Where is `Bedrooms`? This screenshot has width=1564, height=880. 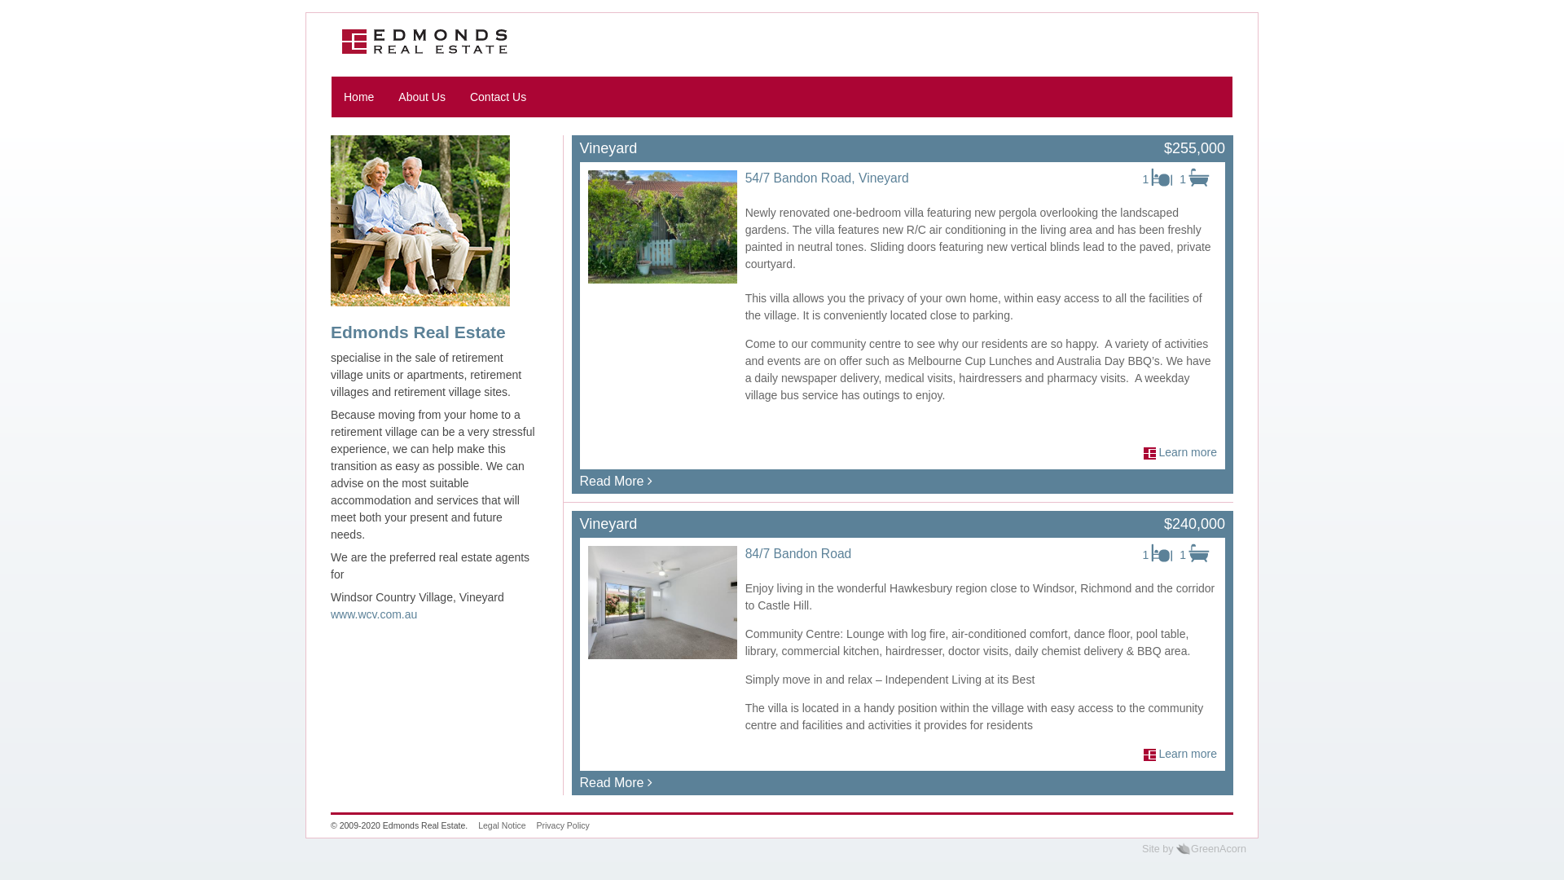
Bedrooms is located at coordinates (1164, 178).